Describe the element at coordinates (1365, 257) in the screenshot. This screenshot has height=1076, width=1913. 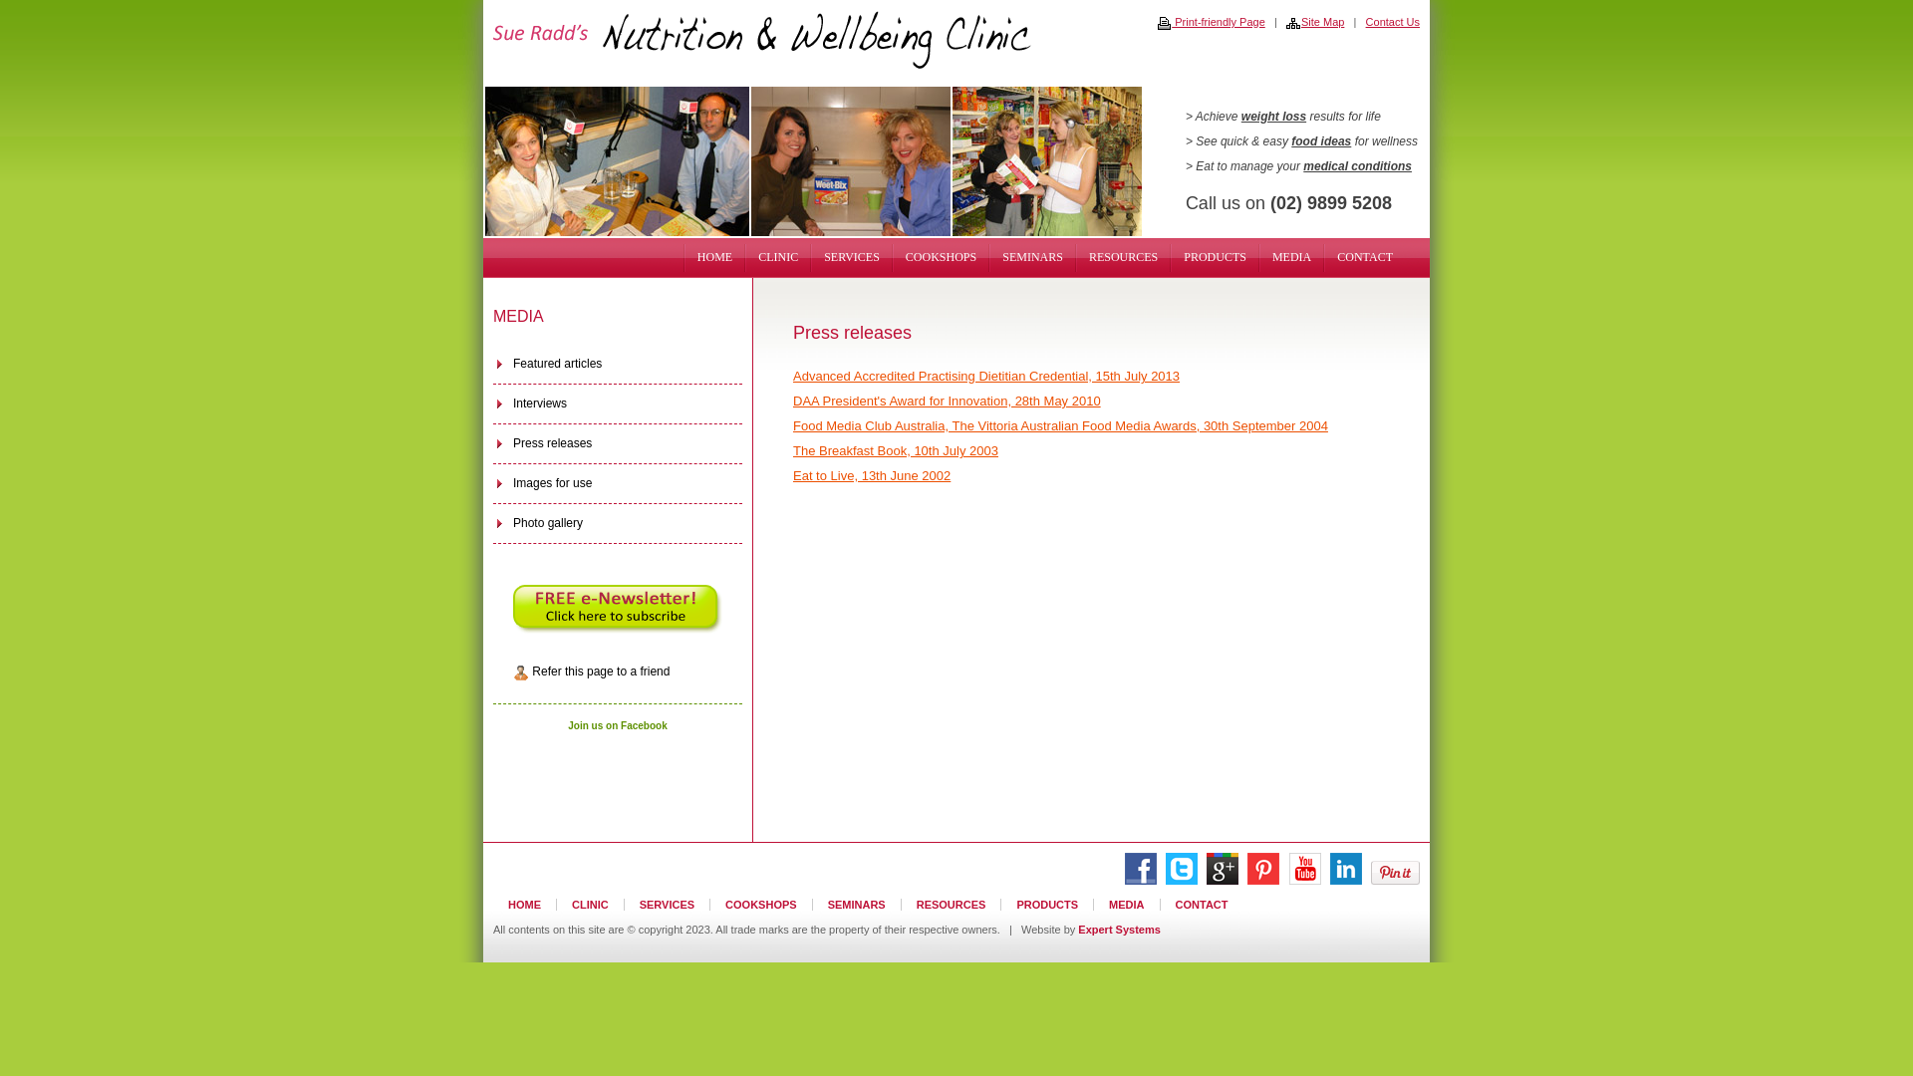
I see `CONTACT` at that location.